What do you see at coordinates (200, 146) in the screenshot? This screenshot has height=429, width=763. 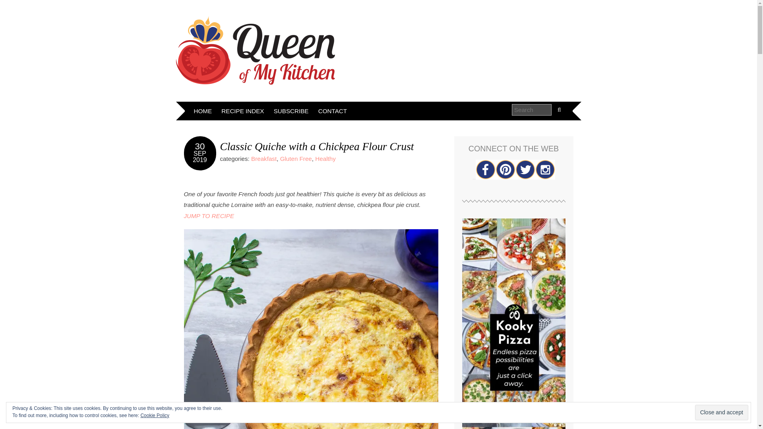 I see `30` at bounding box center [200, 146].